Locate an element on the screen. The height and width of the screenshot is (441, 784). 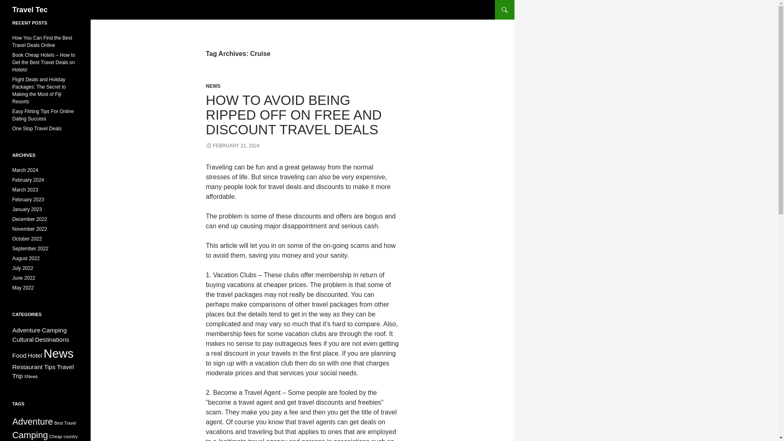
How You Can Find the Best Travel Deals Online is located at coordinates (42, 42).